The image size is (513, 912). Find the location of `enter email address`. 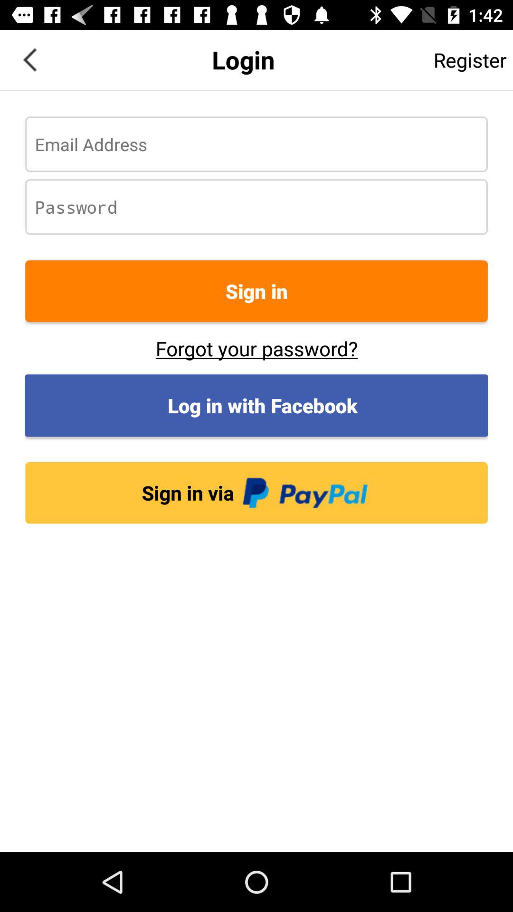

enter email address is located at coordinates (256, 144).